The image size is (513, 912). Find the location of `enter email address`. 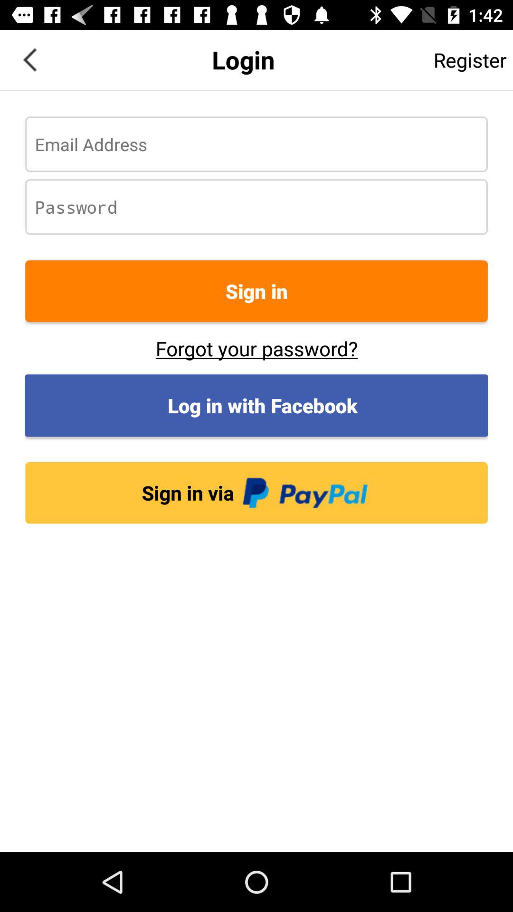

enter email address is located at coordinates (256, 144).